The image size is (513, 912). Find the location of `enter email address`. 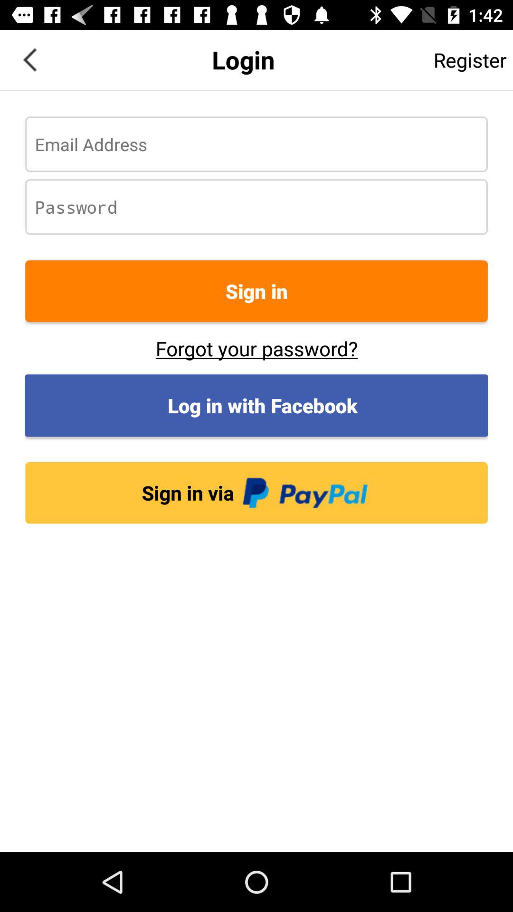

enter email address is located at coordinates (256, 144).